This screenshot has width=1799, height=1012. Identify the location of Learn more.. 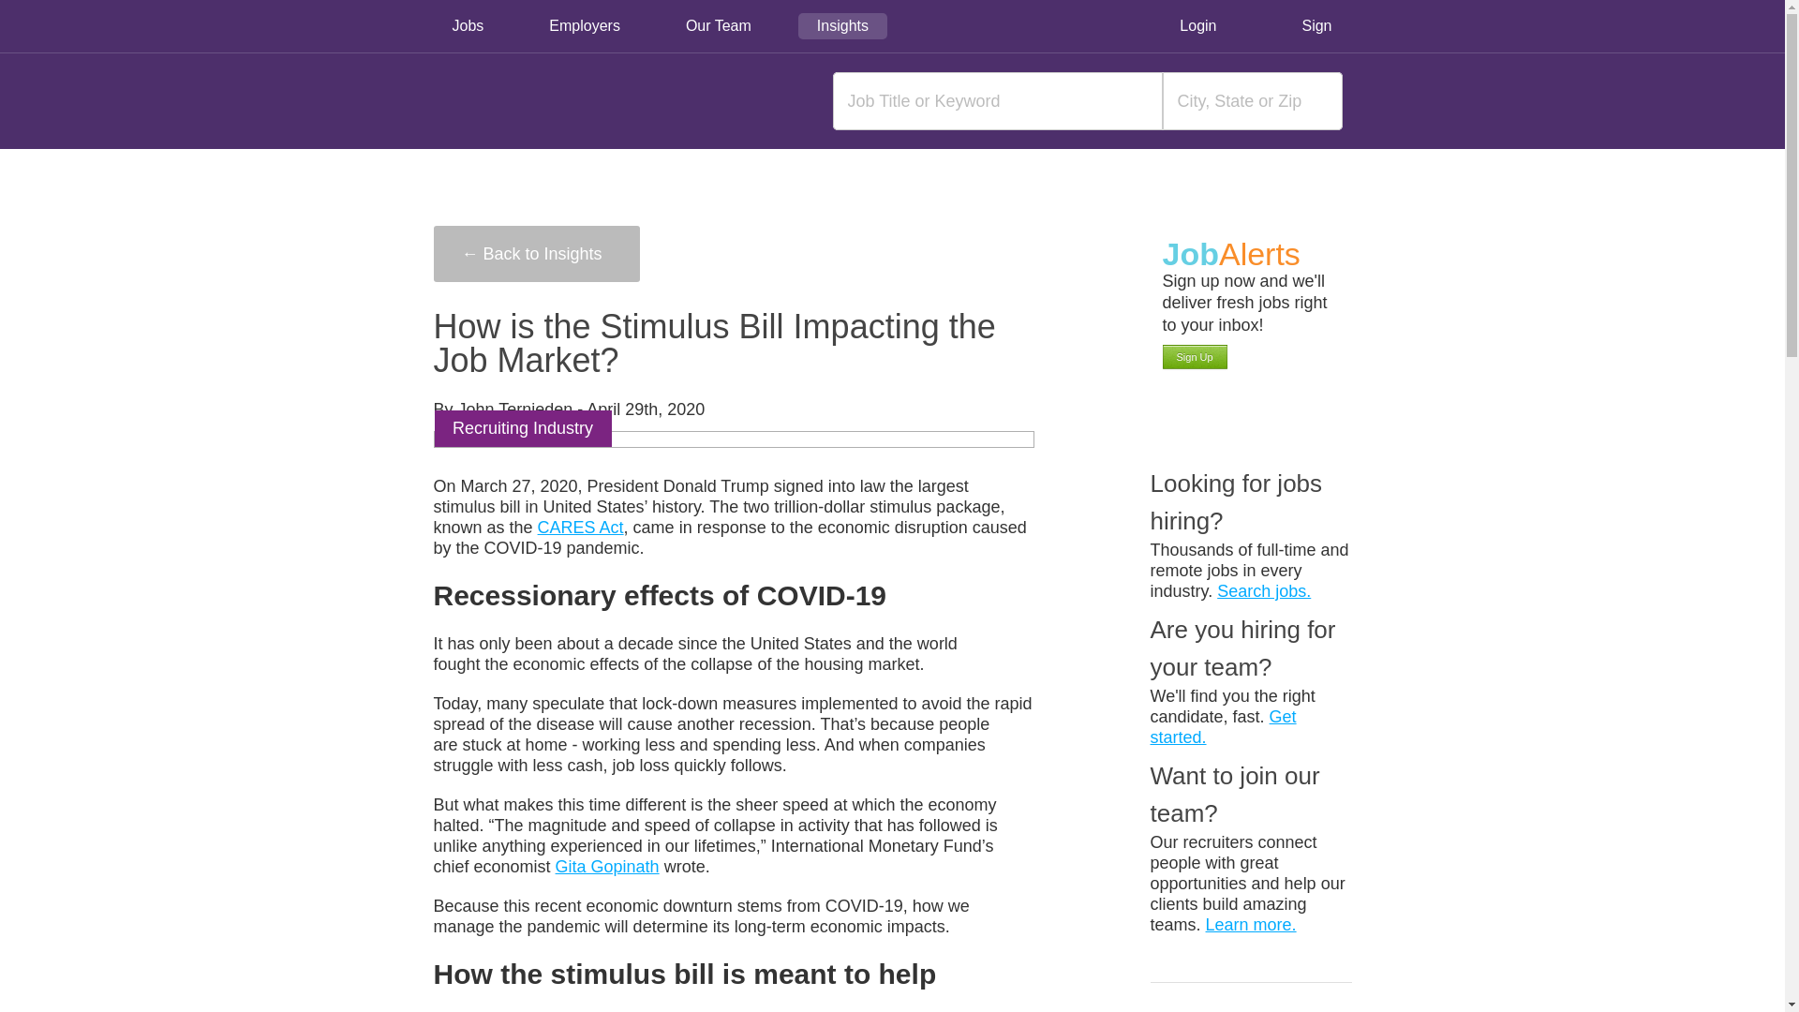
(1251, 924).